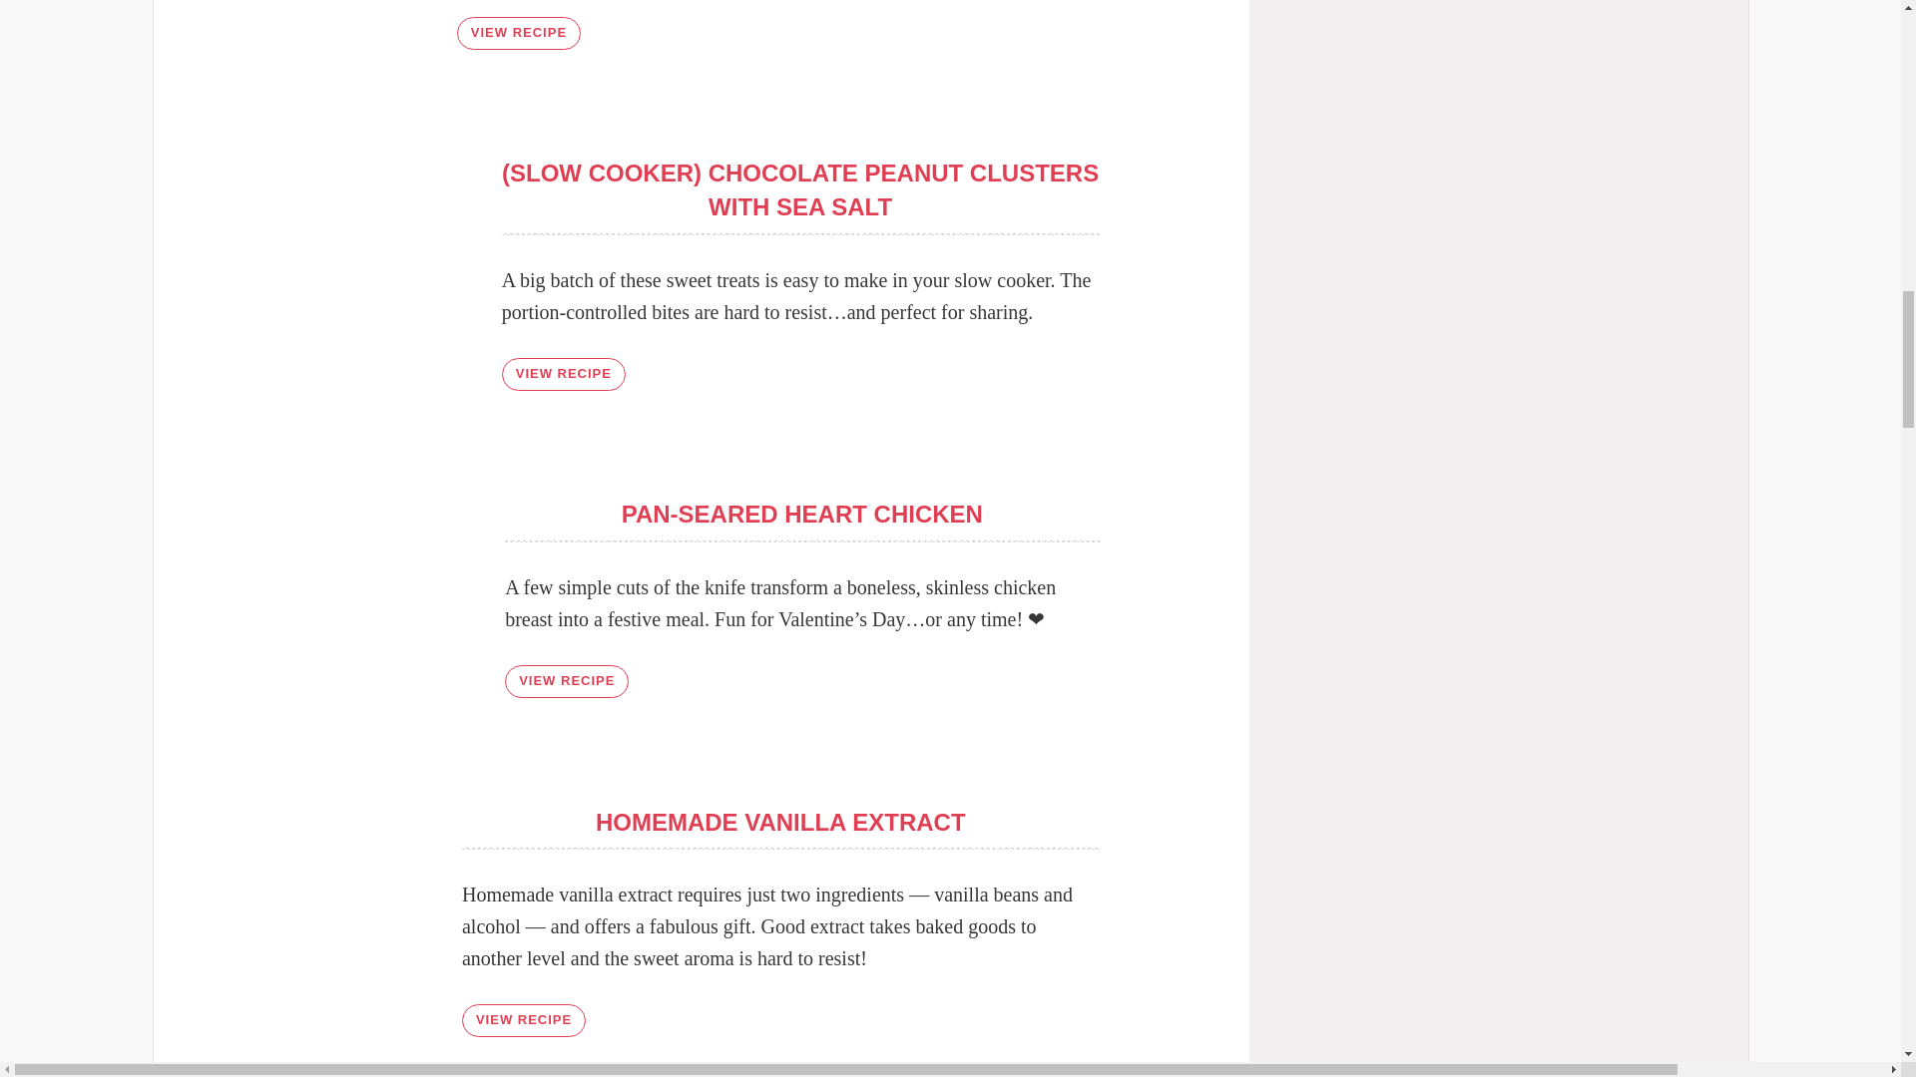 This screenshot has height=1077, width=1916. What do you see at coordinates (523, 1020) in the screenshot?
I see `VIEW RECIPE` at bounding box center [523, 1020].